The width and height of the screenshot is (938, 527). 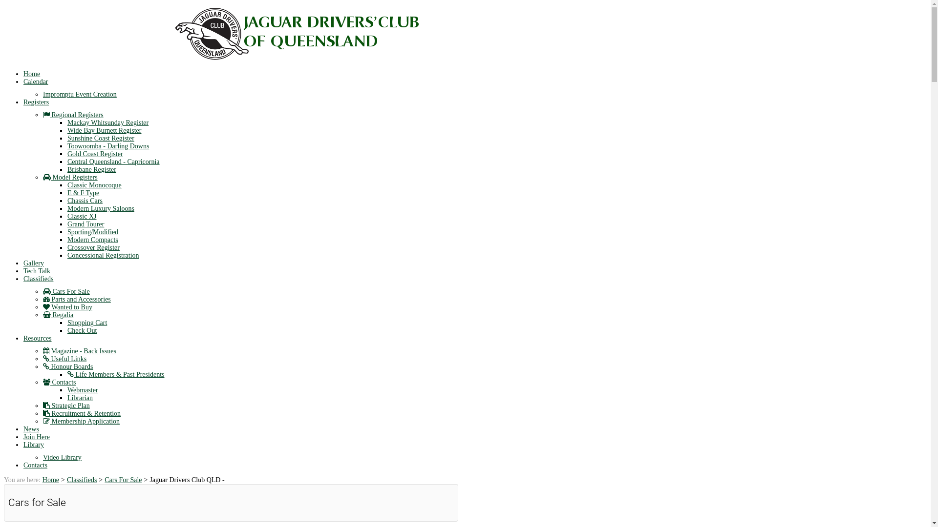 What do you see at coordinates (92, 170) in the screenshot?
I see `Brisbane Register` at bounding box center [92, 170].